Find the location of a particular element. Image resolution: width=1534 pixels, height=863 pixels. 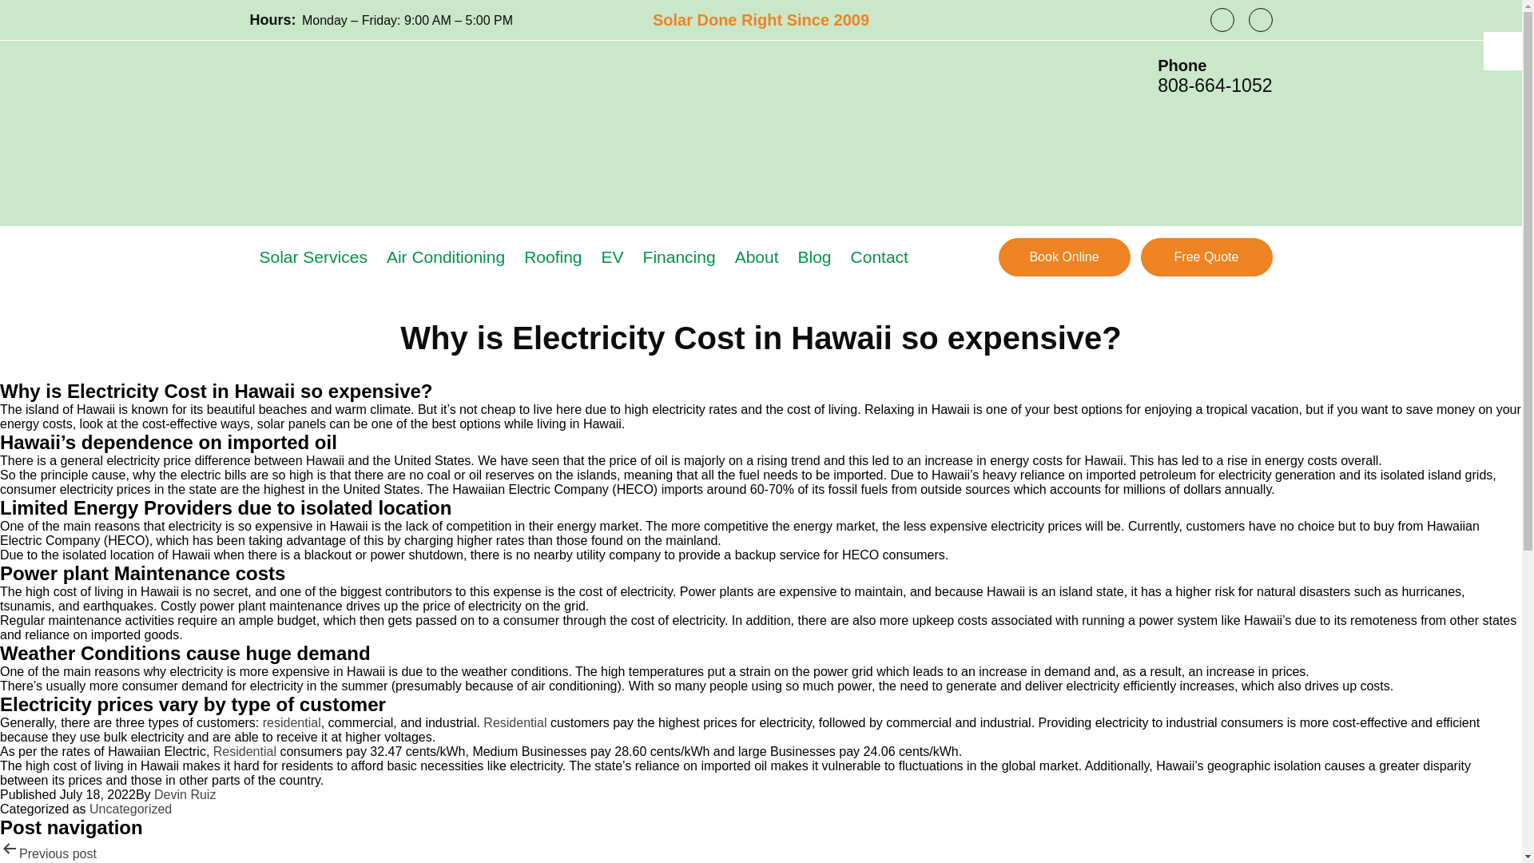

Air Conditioning is located at coordinates (445, 257).